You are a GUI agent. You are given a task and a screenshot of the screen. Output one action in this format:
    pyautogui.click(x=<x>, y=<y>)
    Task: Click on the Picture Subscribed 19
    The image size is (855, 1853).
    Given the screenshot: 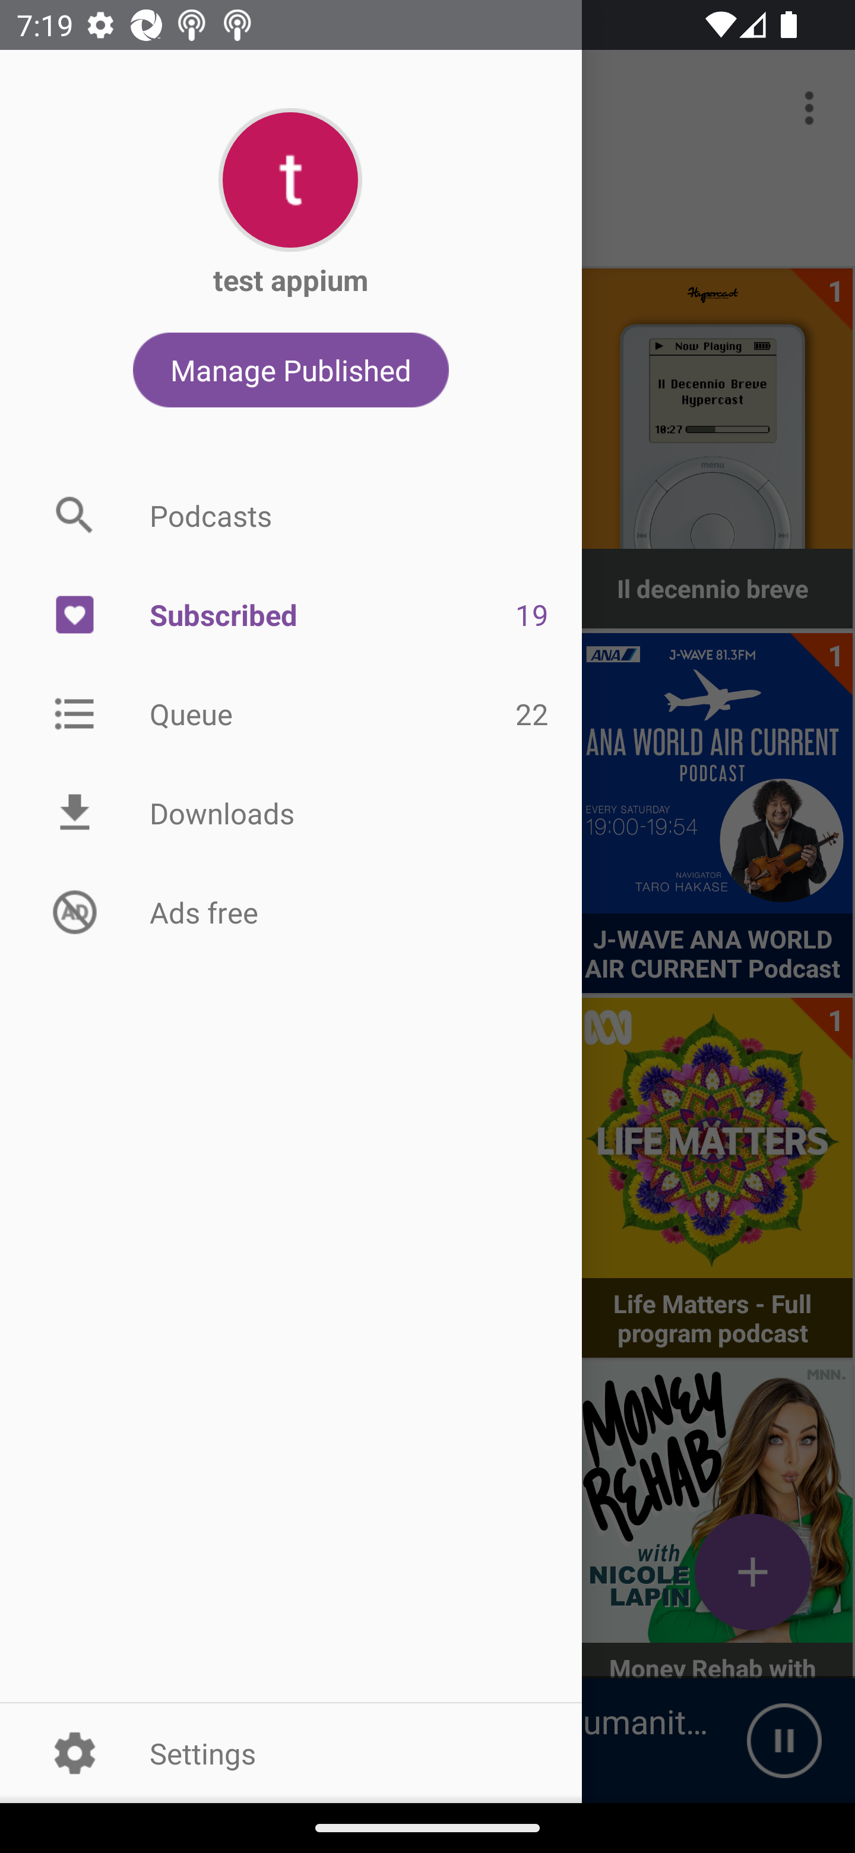 What is the action you would take?
    pyautogui.click(x=291, y=615)
    